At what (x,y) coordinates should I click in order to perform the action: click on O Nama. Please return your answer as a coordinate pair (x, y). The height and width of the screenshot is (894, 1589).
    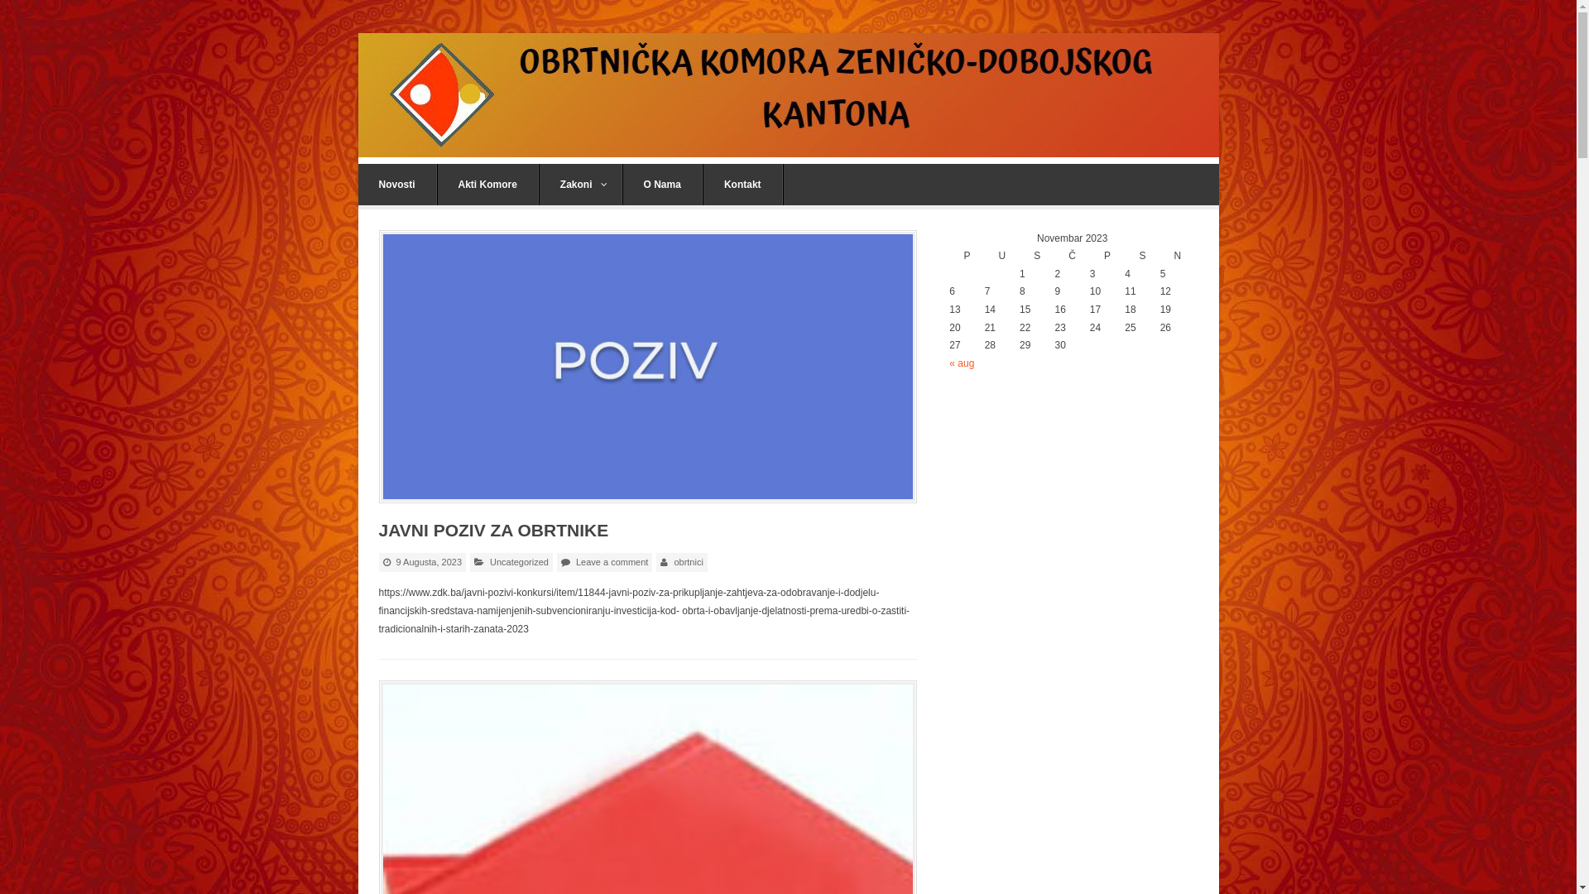
    Looking at the image, I should click on (662, 185).